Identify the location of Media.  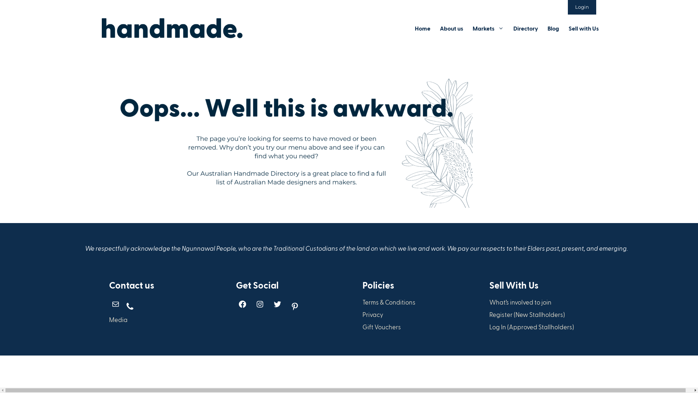
(119, 319).